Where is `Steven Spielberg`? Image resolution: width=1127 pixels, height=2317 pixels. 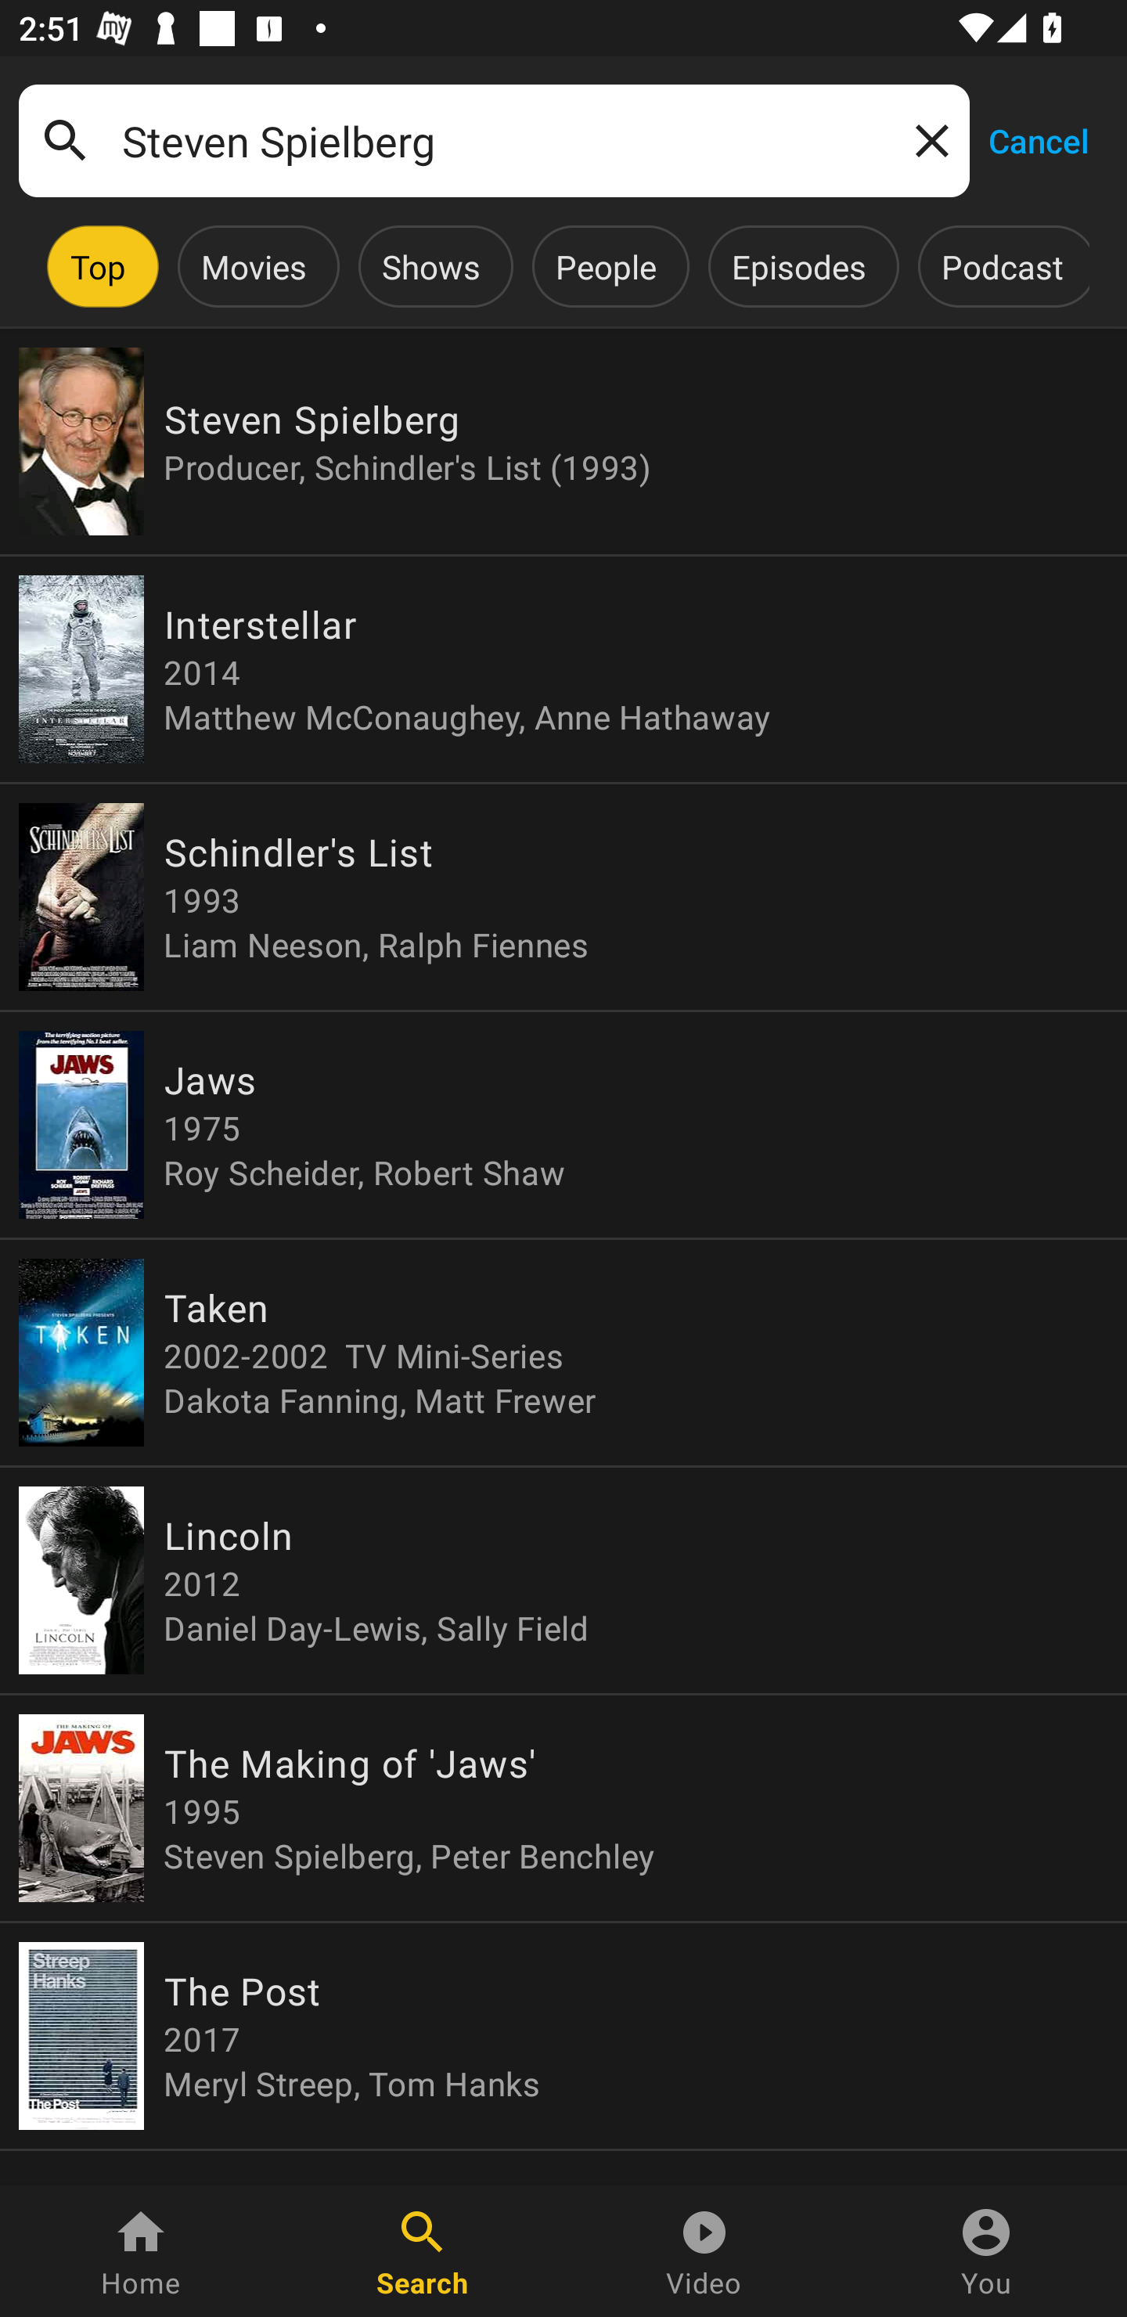 Steven Spielberg is located at coordinates (494, 141).